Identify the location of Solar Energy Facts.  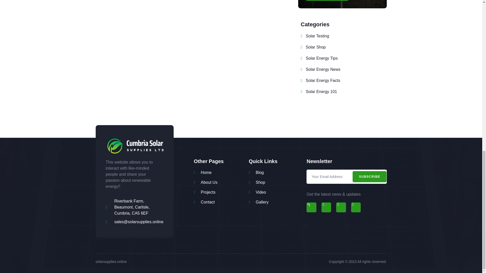
(320, 80).